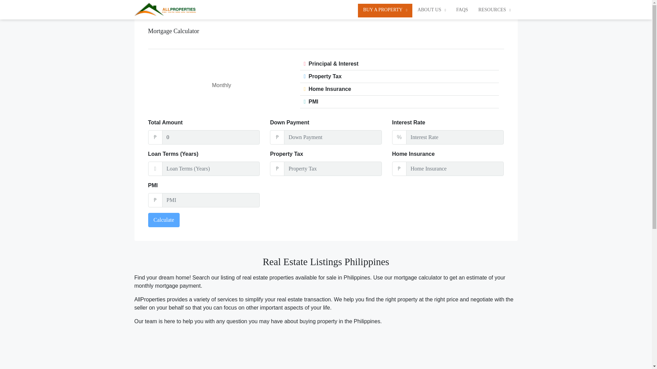 The image size is (657, 369). Describe the element at coordinates (164, 220) in the screenshot. I see `Calculate` at that location.